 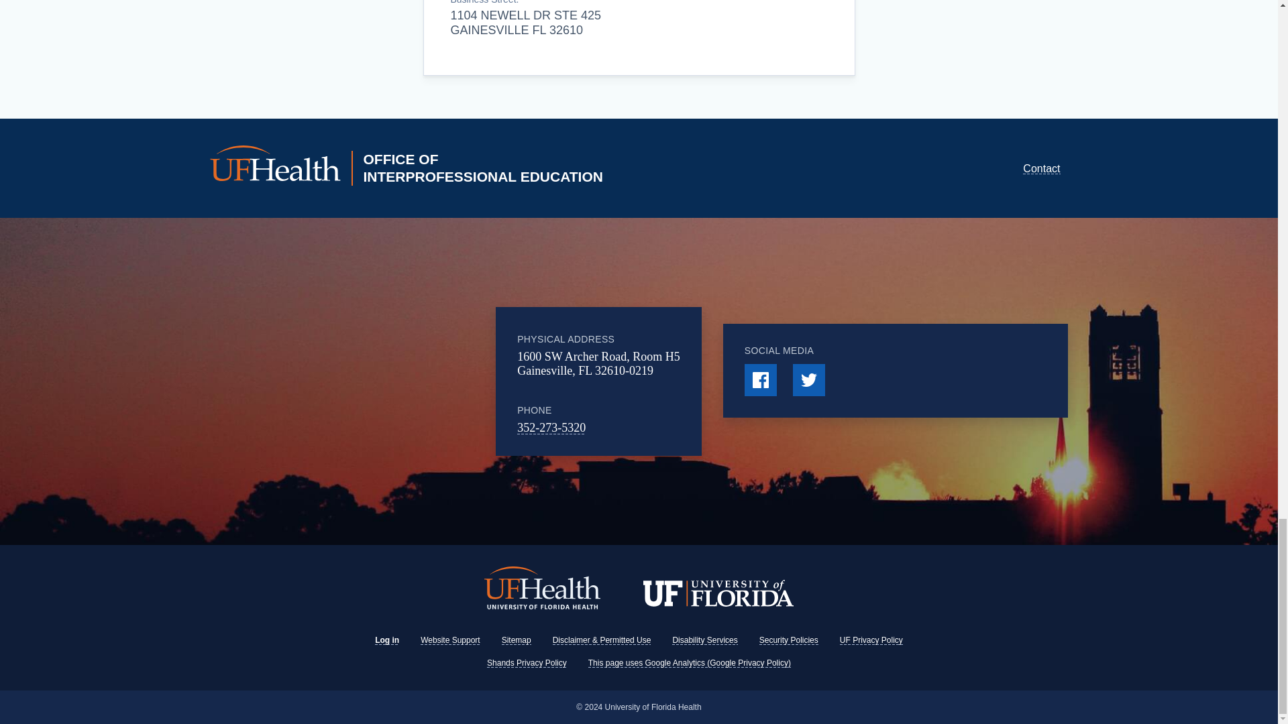 What do you see at coordinates (871, 640) in the screenshot?
I see `UF Privacy Policy` at bounding box center [871, 640].